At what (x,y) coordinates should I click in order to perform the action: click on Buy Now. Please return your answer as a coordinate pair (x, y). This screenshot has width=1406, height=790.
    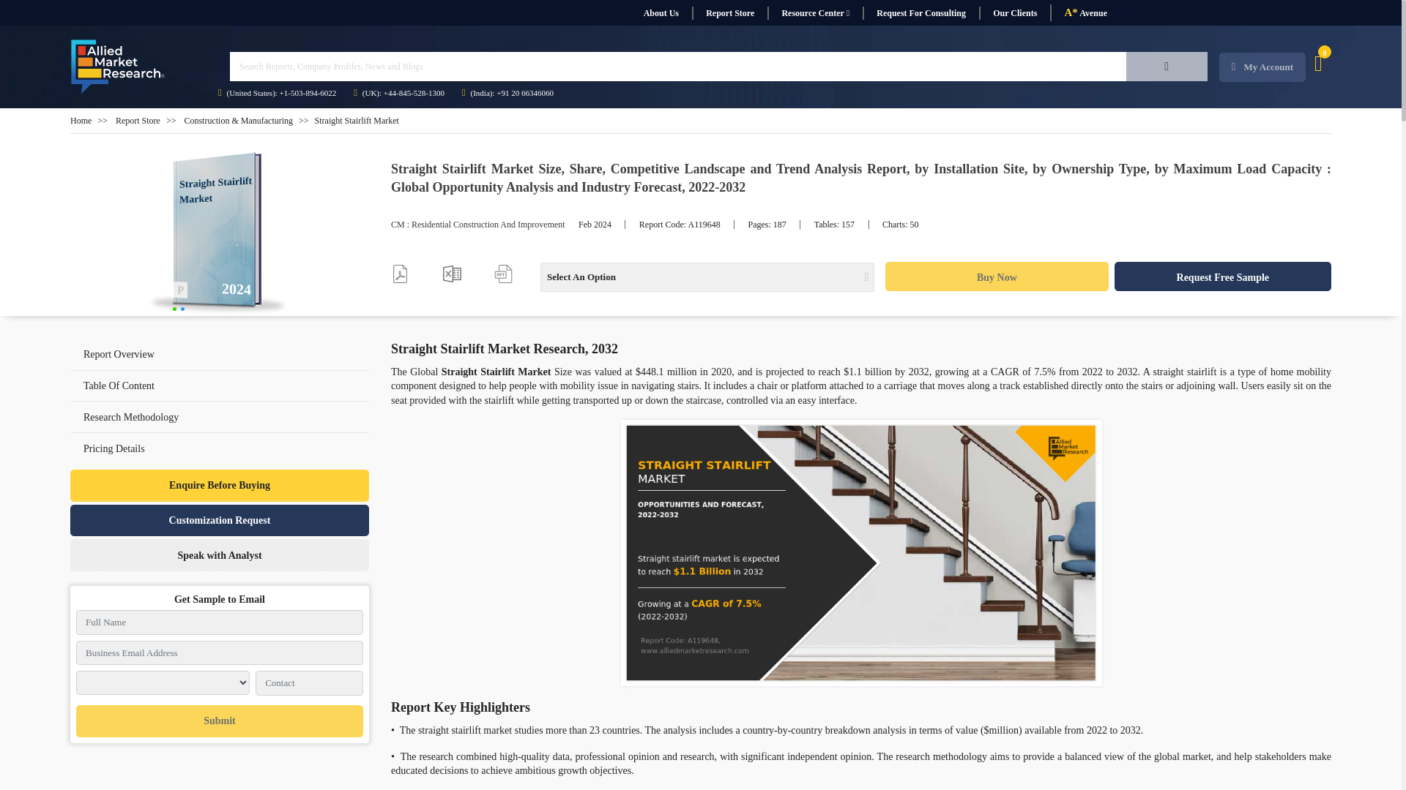
    Looking at the image, I should click on (996, 276).